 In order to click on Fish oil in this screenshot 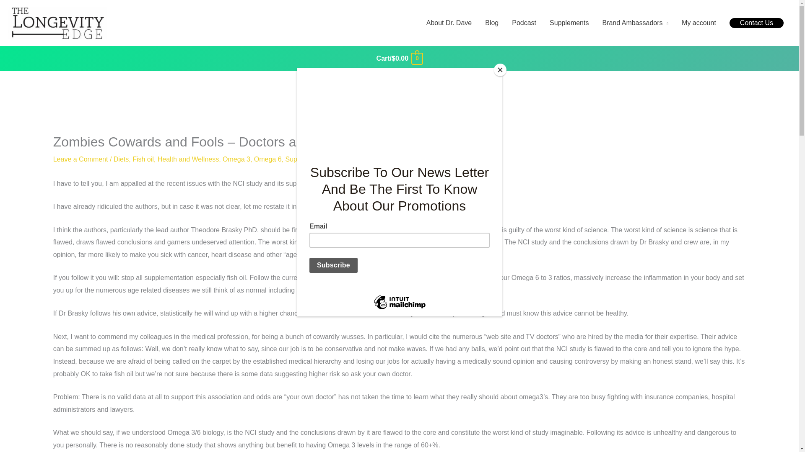, I will do `click(143, 159)`.